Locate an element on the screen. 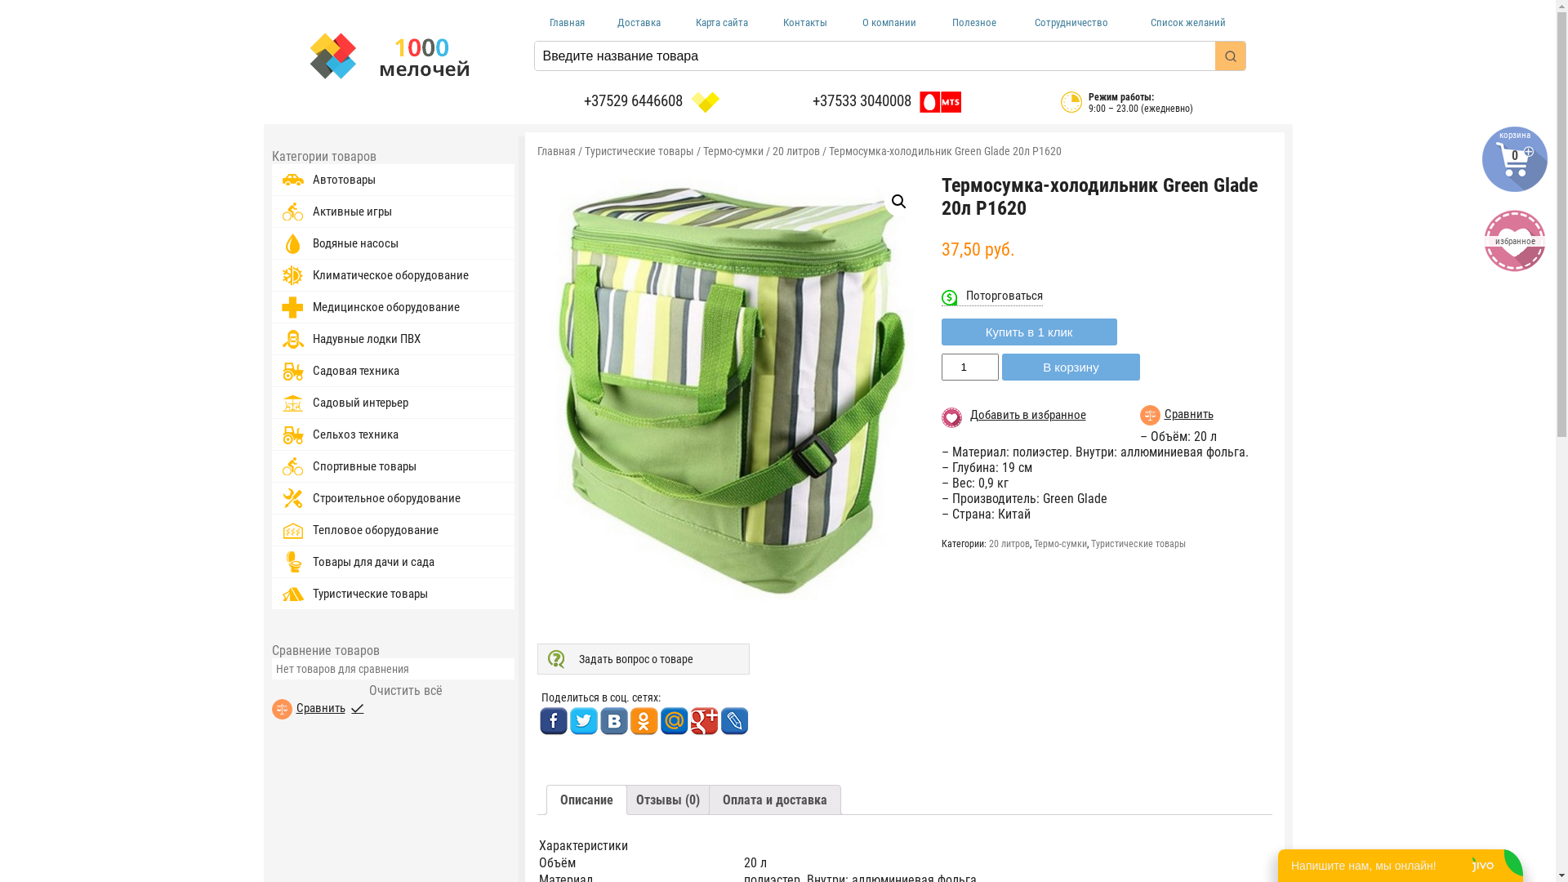 The height and width of the screenshot is (882, 1568). Facebook is located at coordinates (554, 722).